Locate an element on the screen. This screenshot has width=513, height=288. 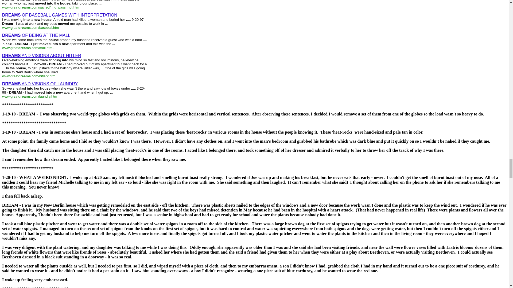
DREAMS AND VISIONS OF LAUNDRY is located at coordinates (40, 84).